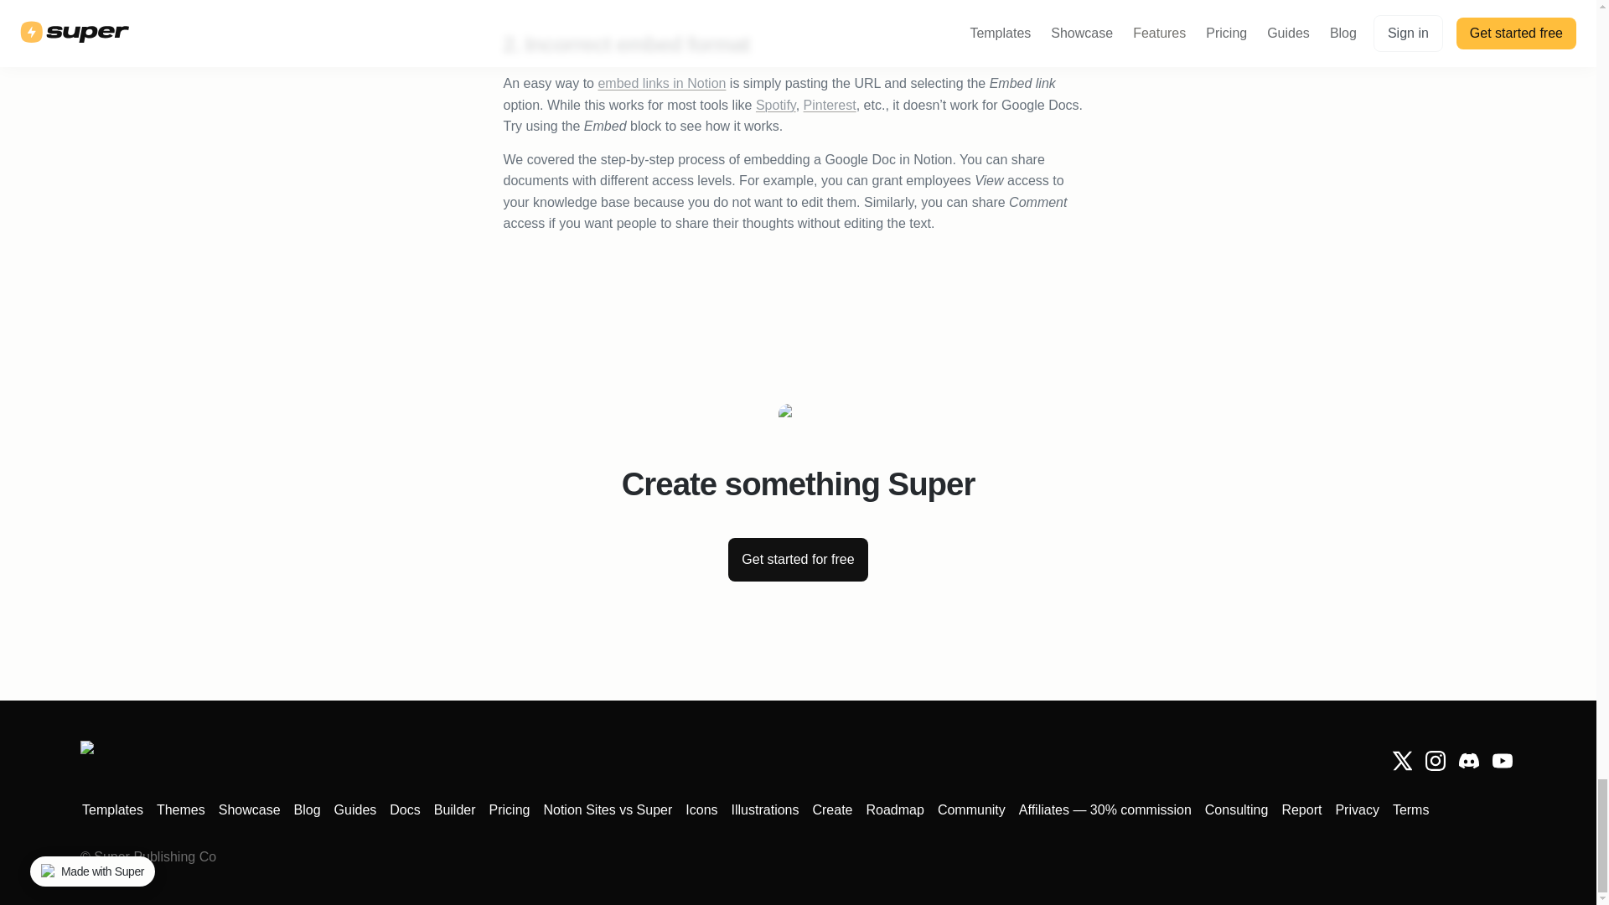 Image resolution: width=1609 pixels, height=905 pixels. I want to click on Notion Sites vs Super, so click(607, 809).